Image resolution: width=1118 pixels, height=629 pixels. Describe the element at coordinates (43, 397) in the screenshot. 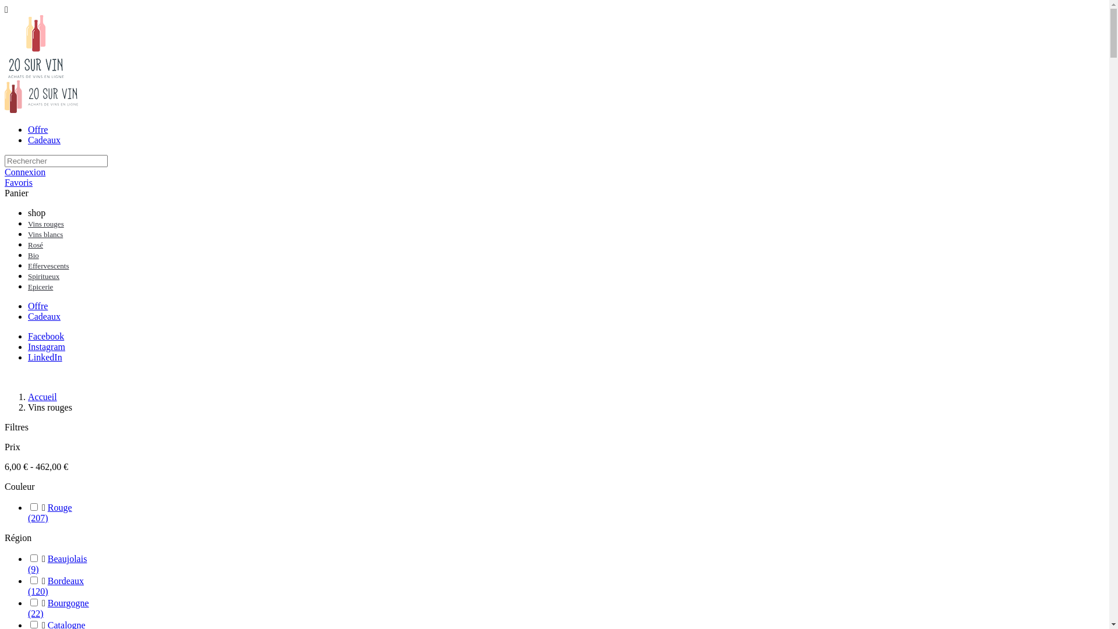

I see `Accueil` at that location.